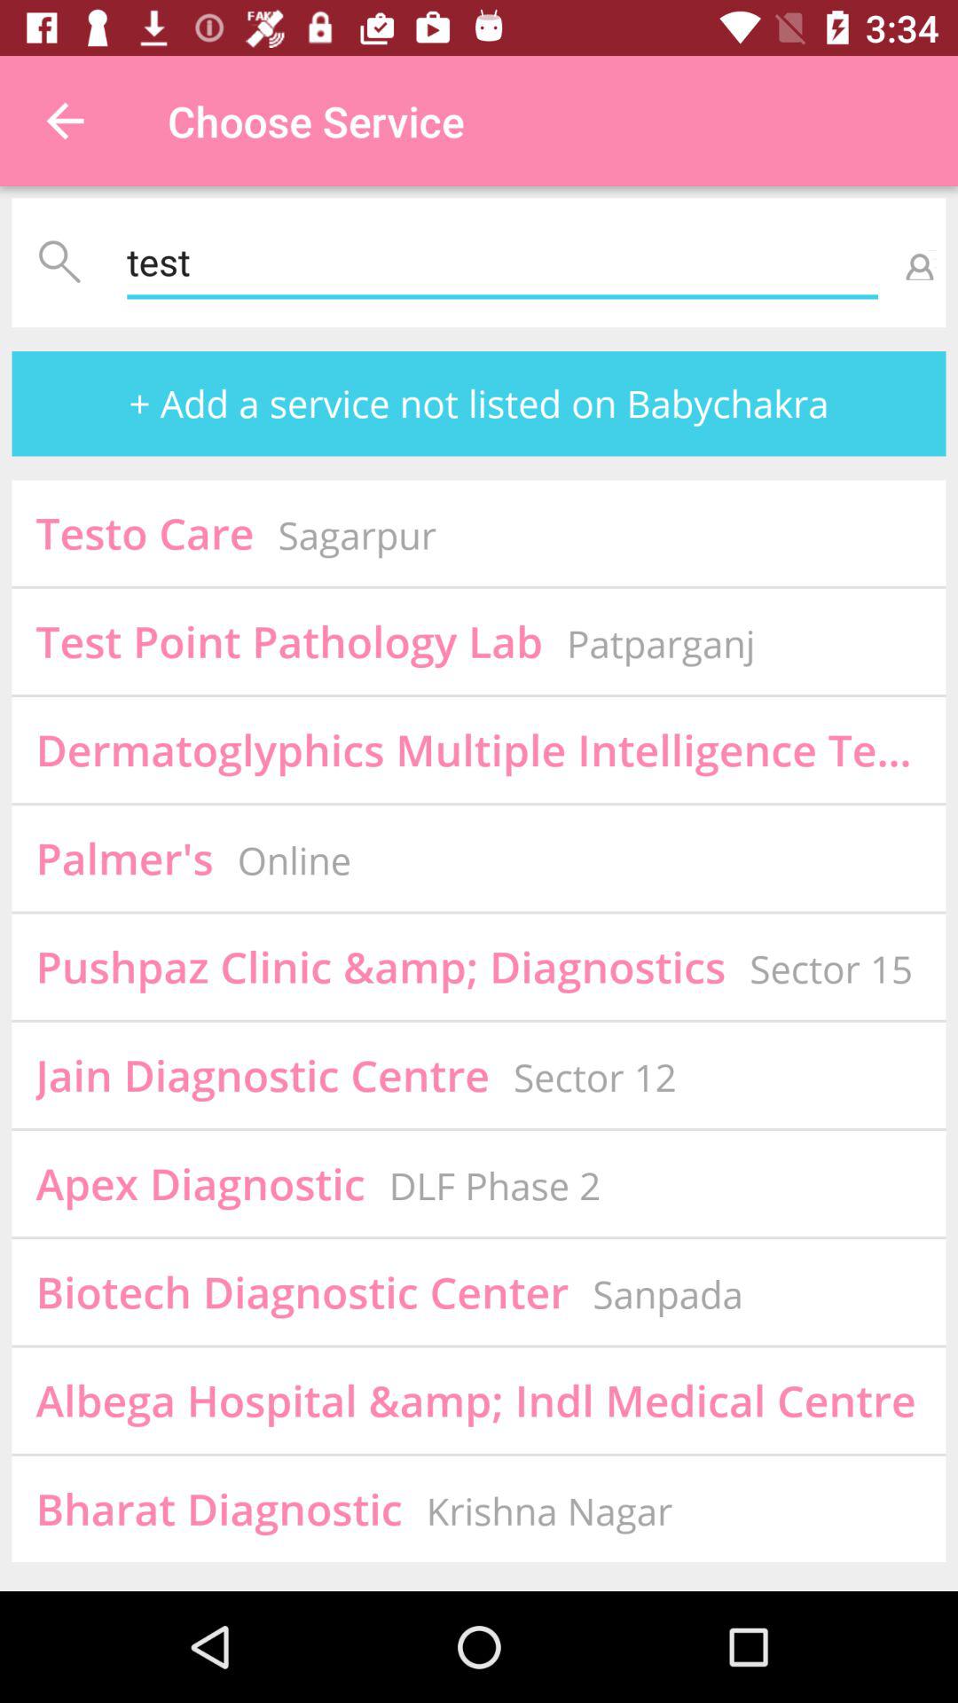  I want to click on press online item, so click(294, 860).